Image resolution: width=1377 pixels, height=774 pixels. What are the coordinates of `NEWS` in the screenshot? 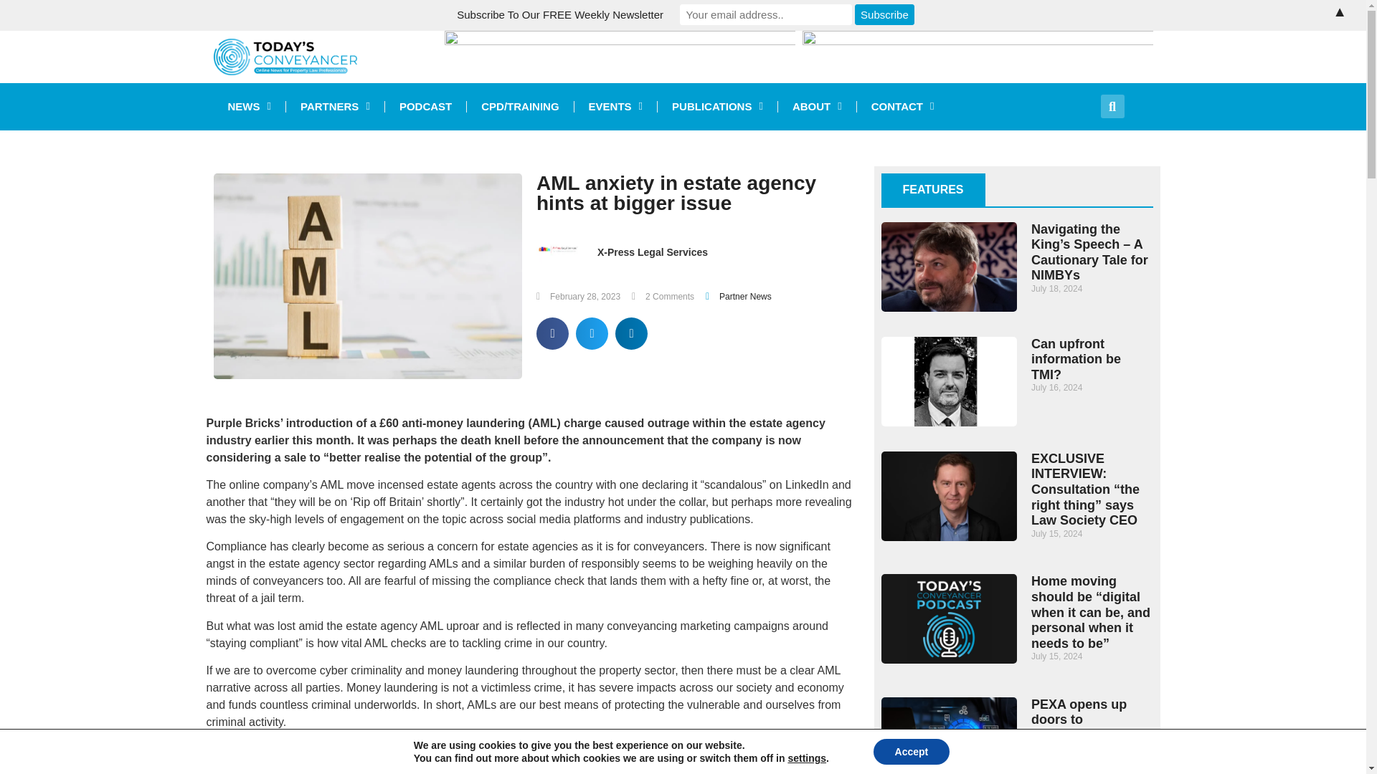 It's located at (249, 106).